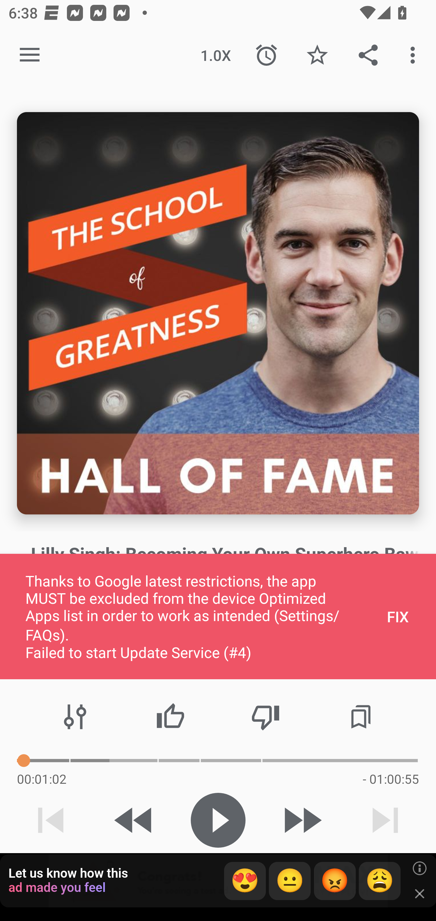  I want to click on Sleep Timer, so click(266, 55).